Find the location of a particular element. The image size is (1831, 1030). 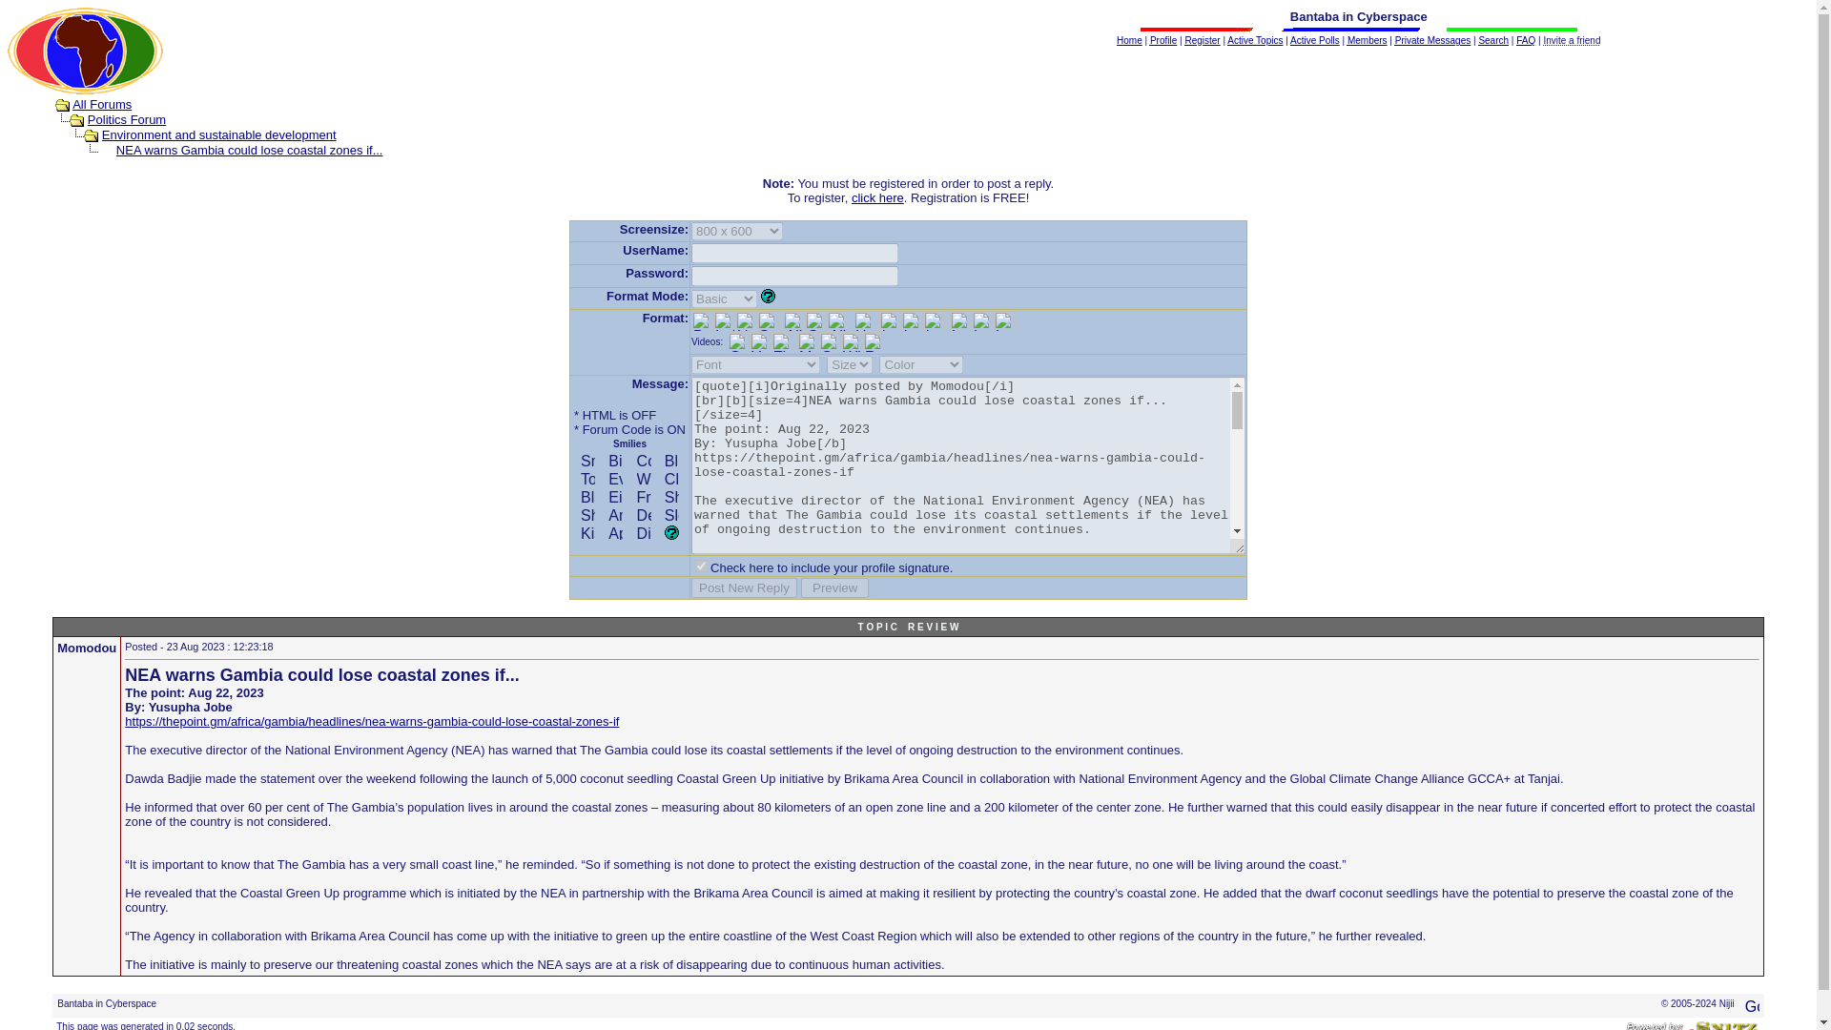

See all the active polls... is located at coordinates (1315, 40).